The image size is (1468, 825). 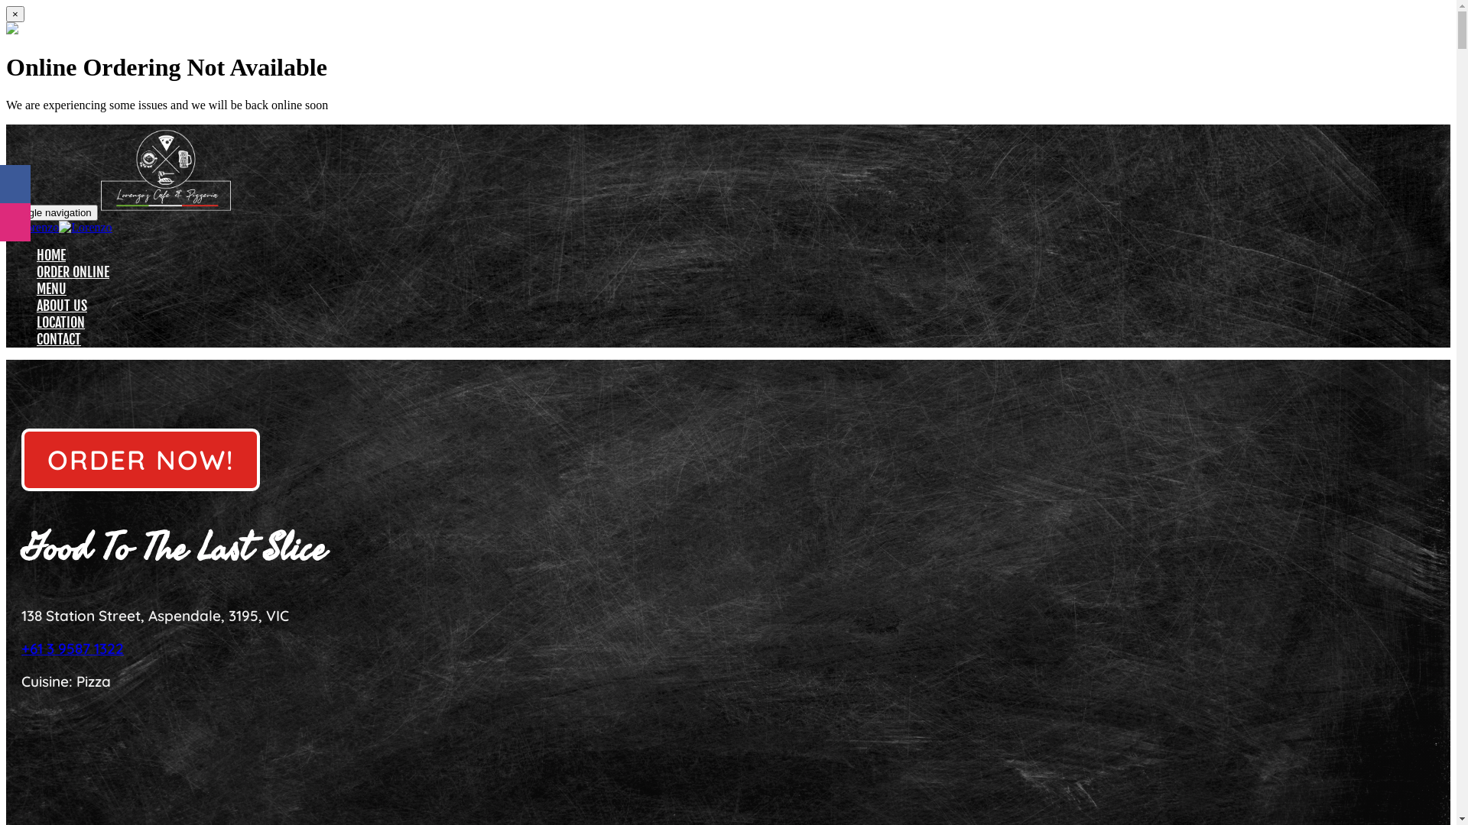 What do you see at coordinates (63, 290) in the screenshot?
I see `MENU` at bounding box center [63, 290].